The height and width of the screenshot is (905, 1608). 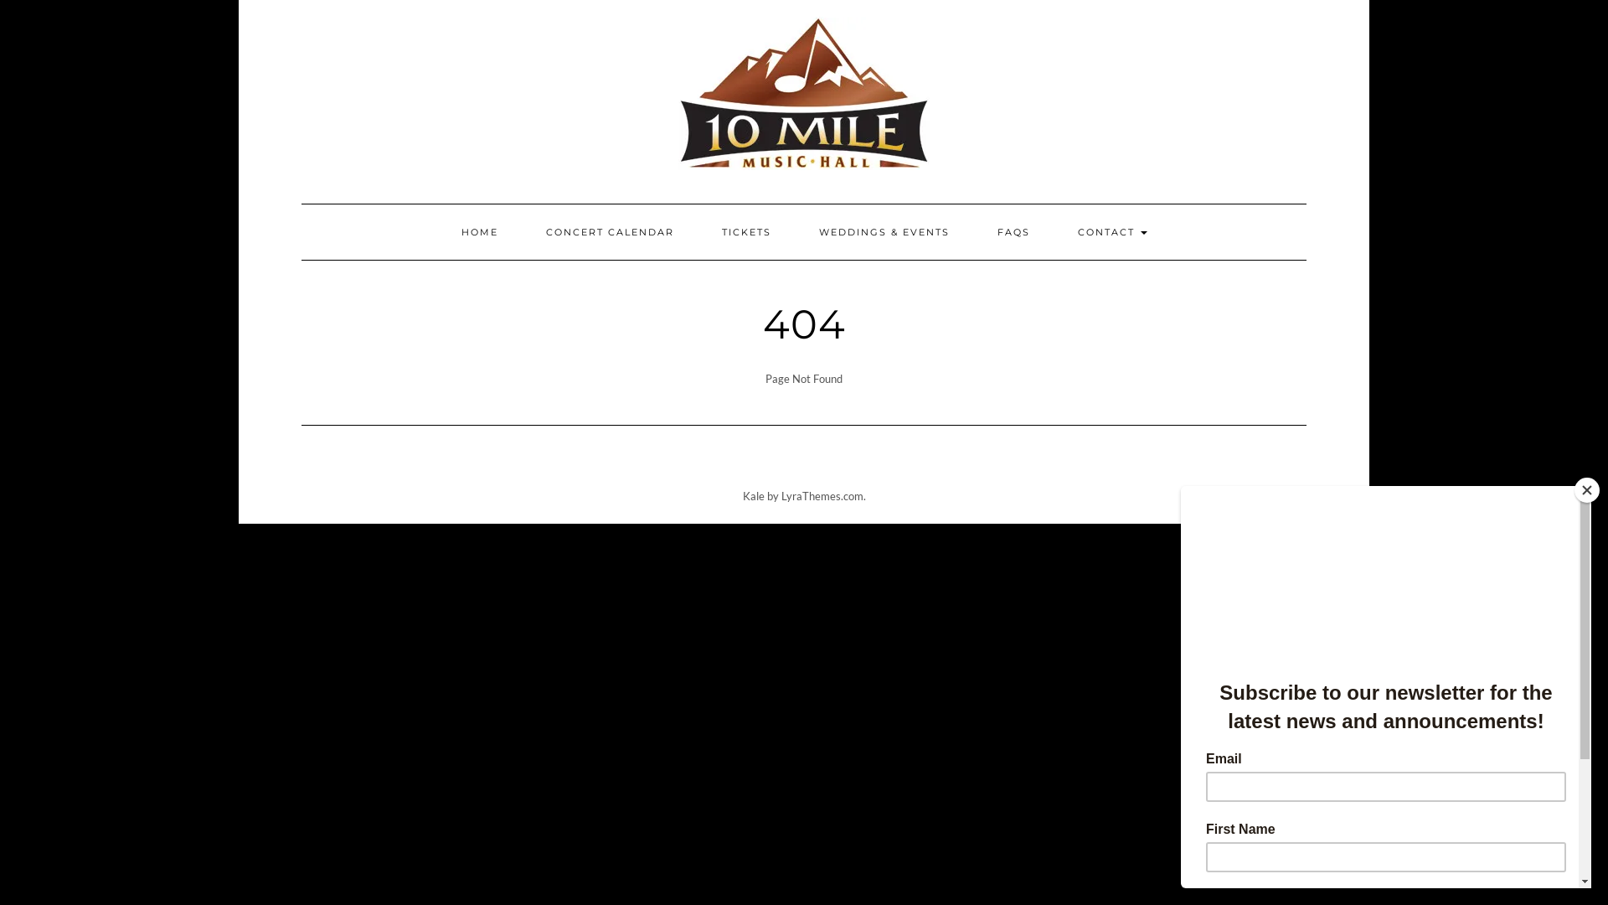 What do you see at coordinates (1013, 232) in the screenshot?
I see `FAQS` at bounding box center [1013, 232].